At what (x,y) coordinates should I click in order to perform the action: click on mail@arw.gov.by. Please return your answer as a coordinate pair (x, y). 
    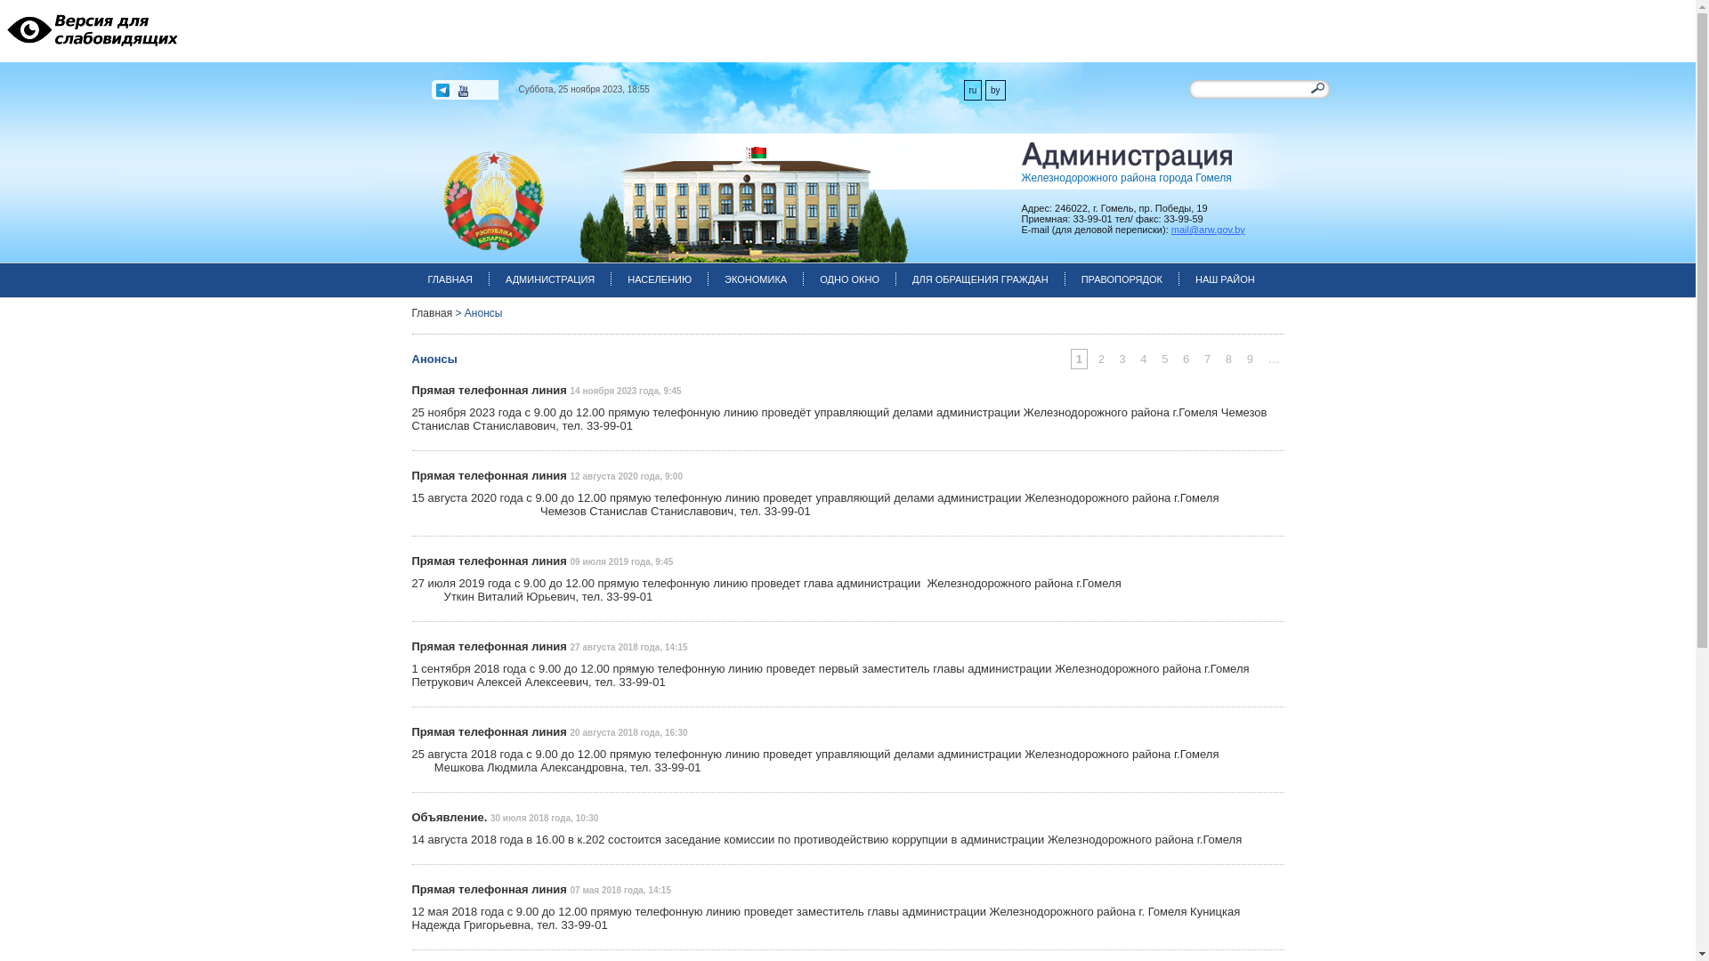
    Looking at the image, I should click on (1209, 230).